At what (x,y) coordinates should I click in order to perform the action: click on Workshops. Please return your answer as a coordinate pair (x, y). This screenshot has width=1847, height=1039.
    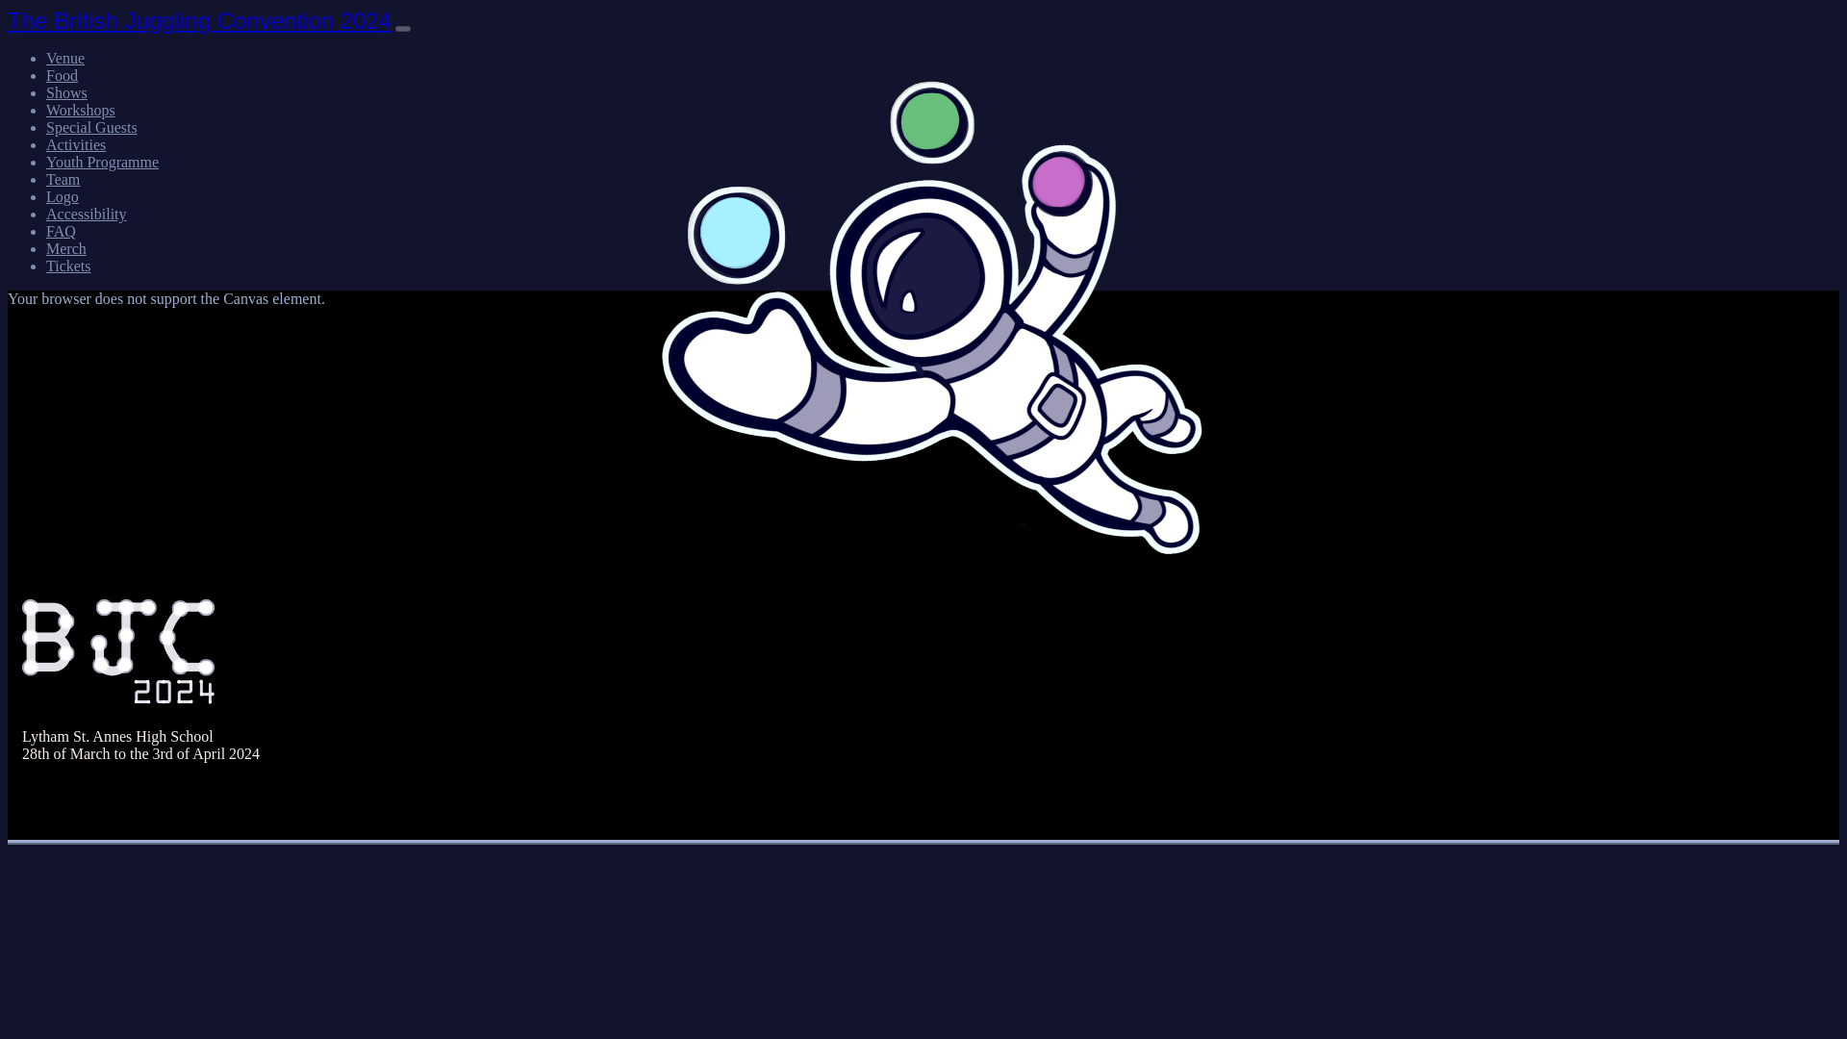
    Looking at the image, I should click on (81, 110).